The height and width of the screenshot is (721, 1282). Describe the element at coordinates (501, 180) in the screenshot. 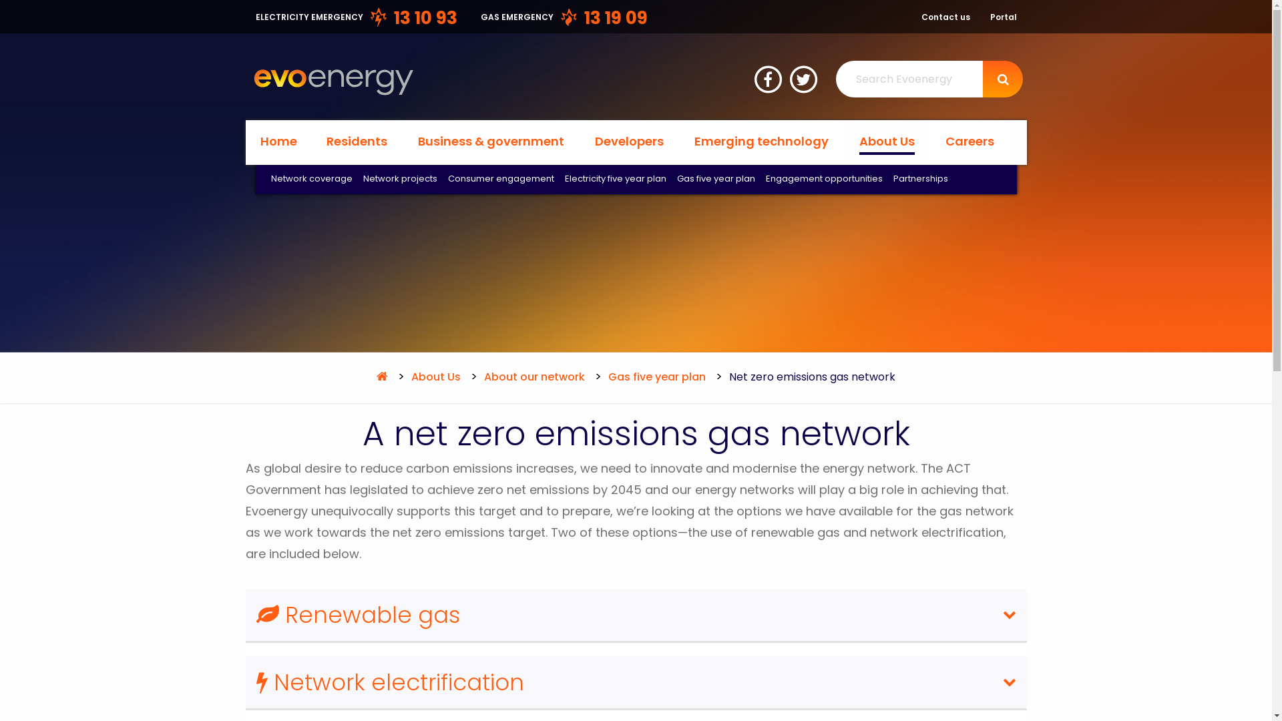

I see `Consumer engagement` at that location.